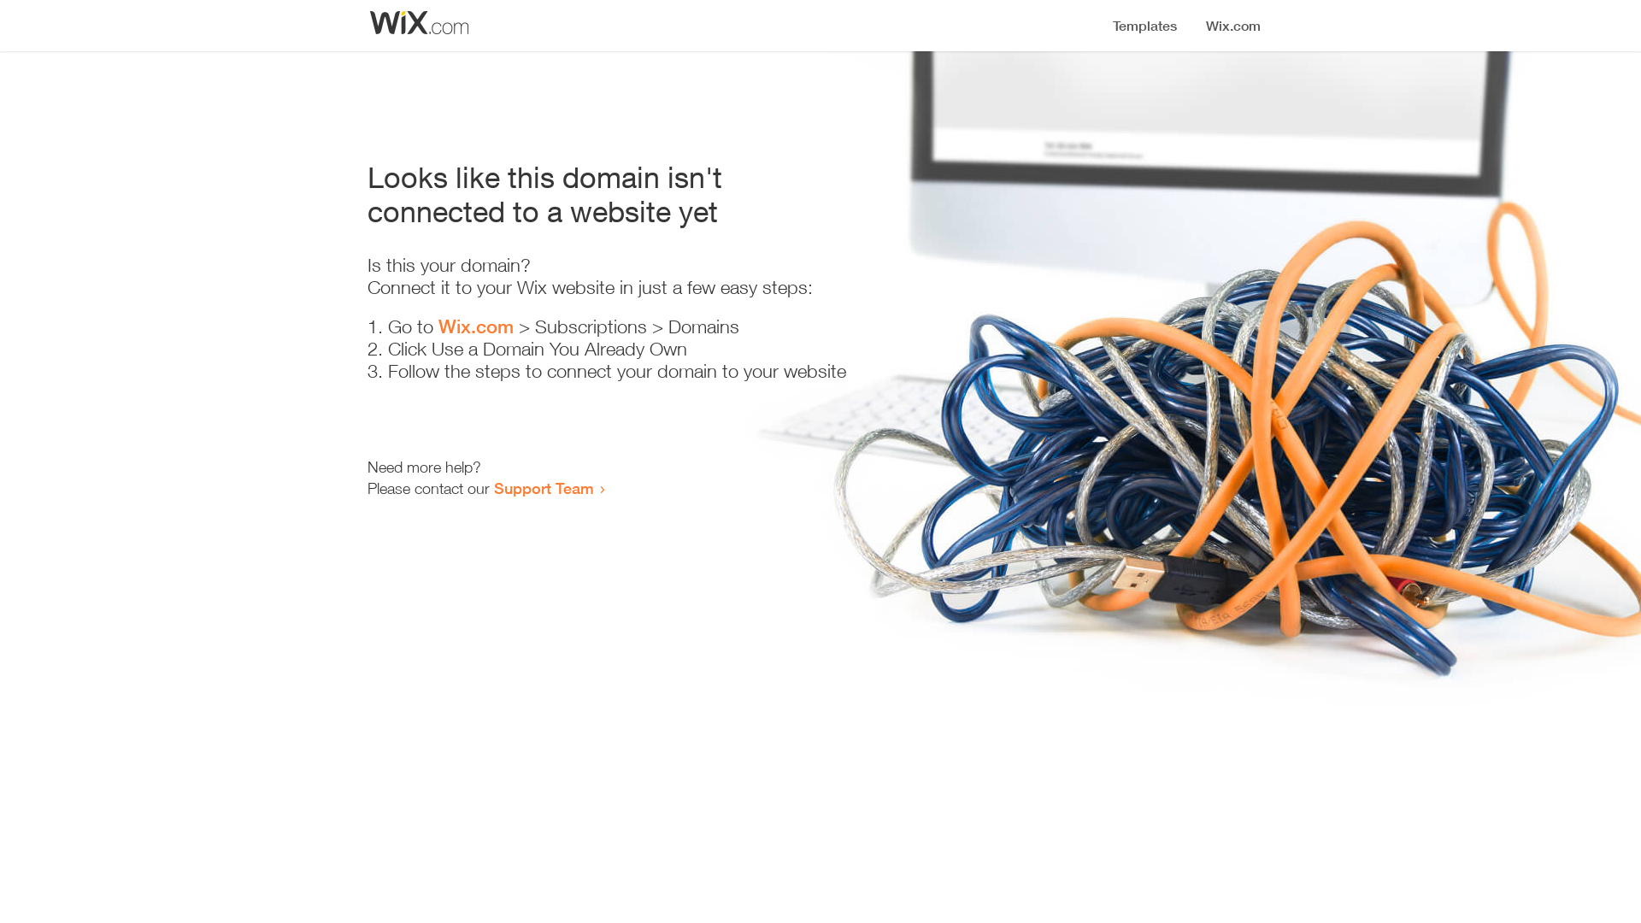  I want to click on Wix.com, so click(476, 326).